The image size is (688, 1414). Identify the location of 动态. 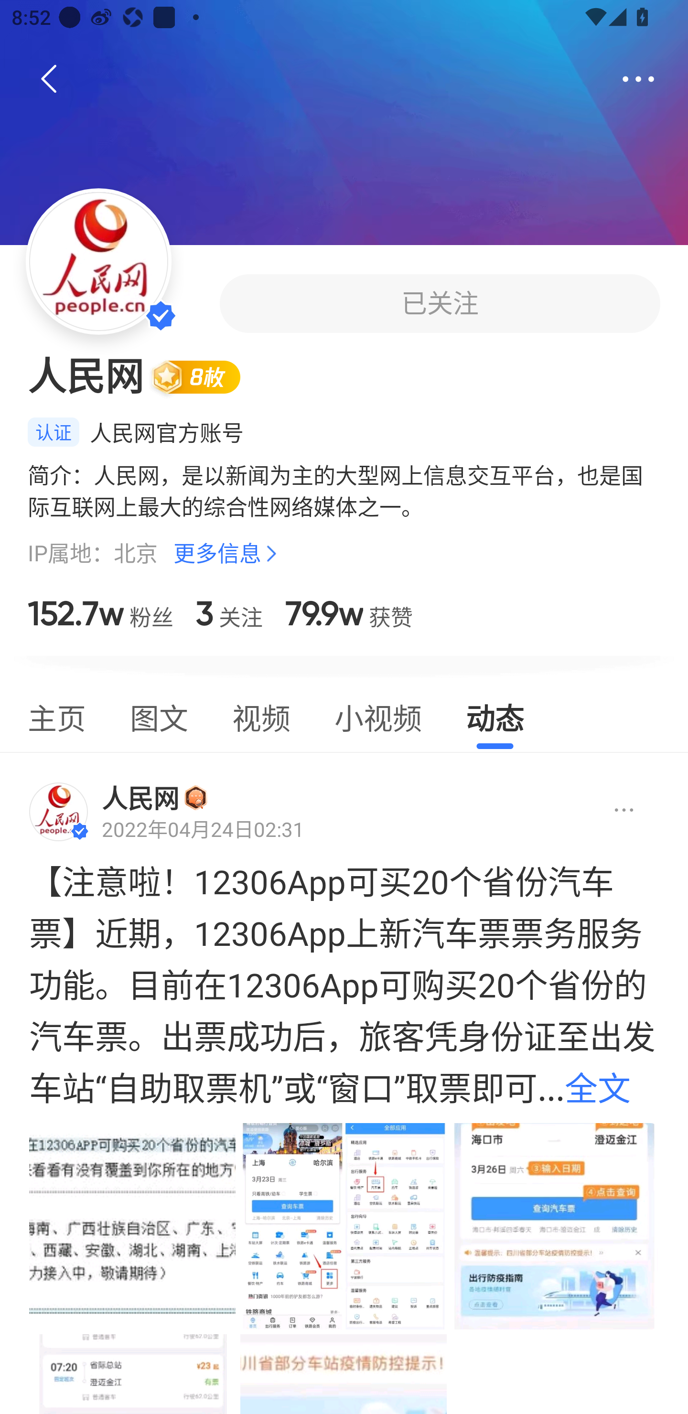
(495, 716).